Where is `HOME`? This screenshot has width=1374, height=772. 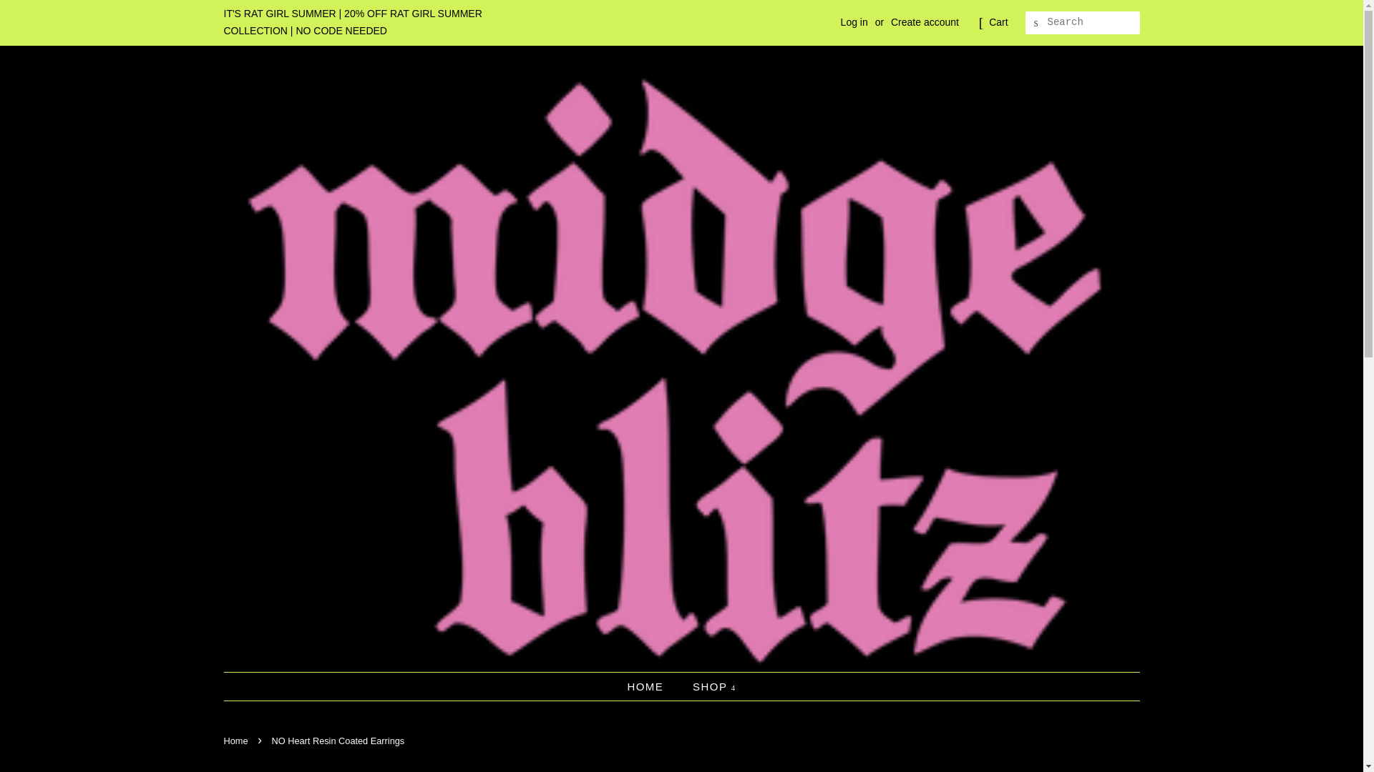
HOME is located at coordinates (651, 686).